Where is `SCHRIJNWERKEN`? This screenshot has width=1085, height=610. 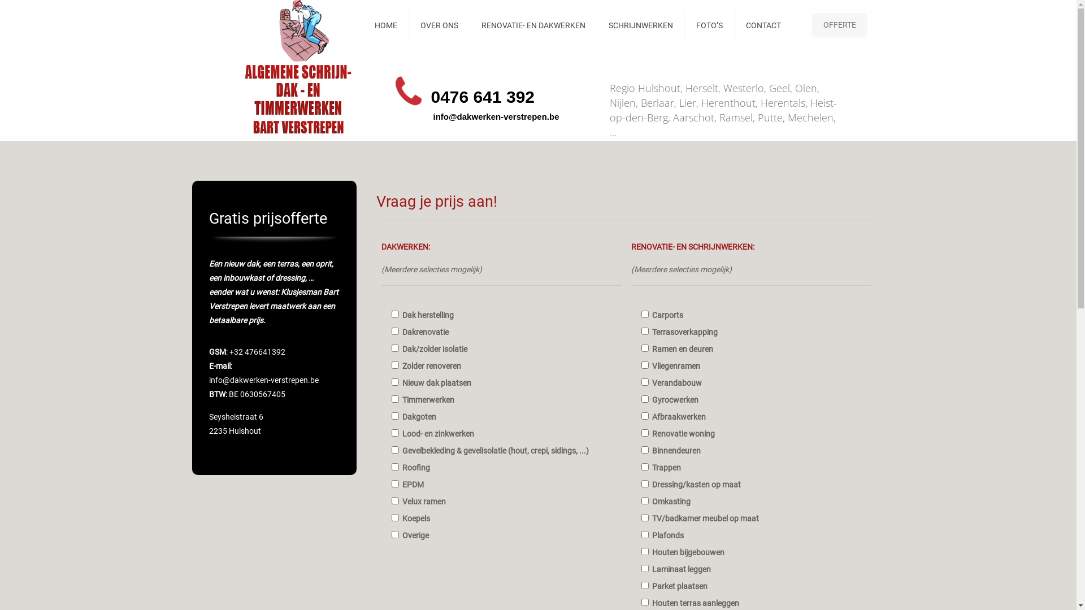 SCHRIJNWERKEN is located at coordinates (641, 25).